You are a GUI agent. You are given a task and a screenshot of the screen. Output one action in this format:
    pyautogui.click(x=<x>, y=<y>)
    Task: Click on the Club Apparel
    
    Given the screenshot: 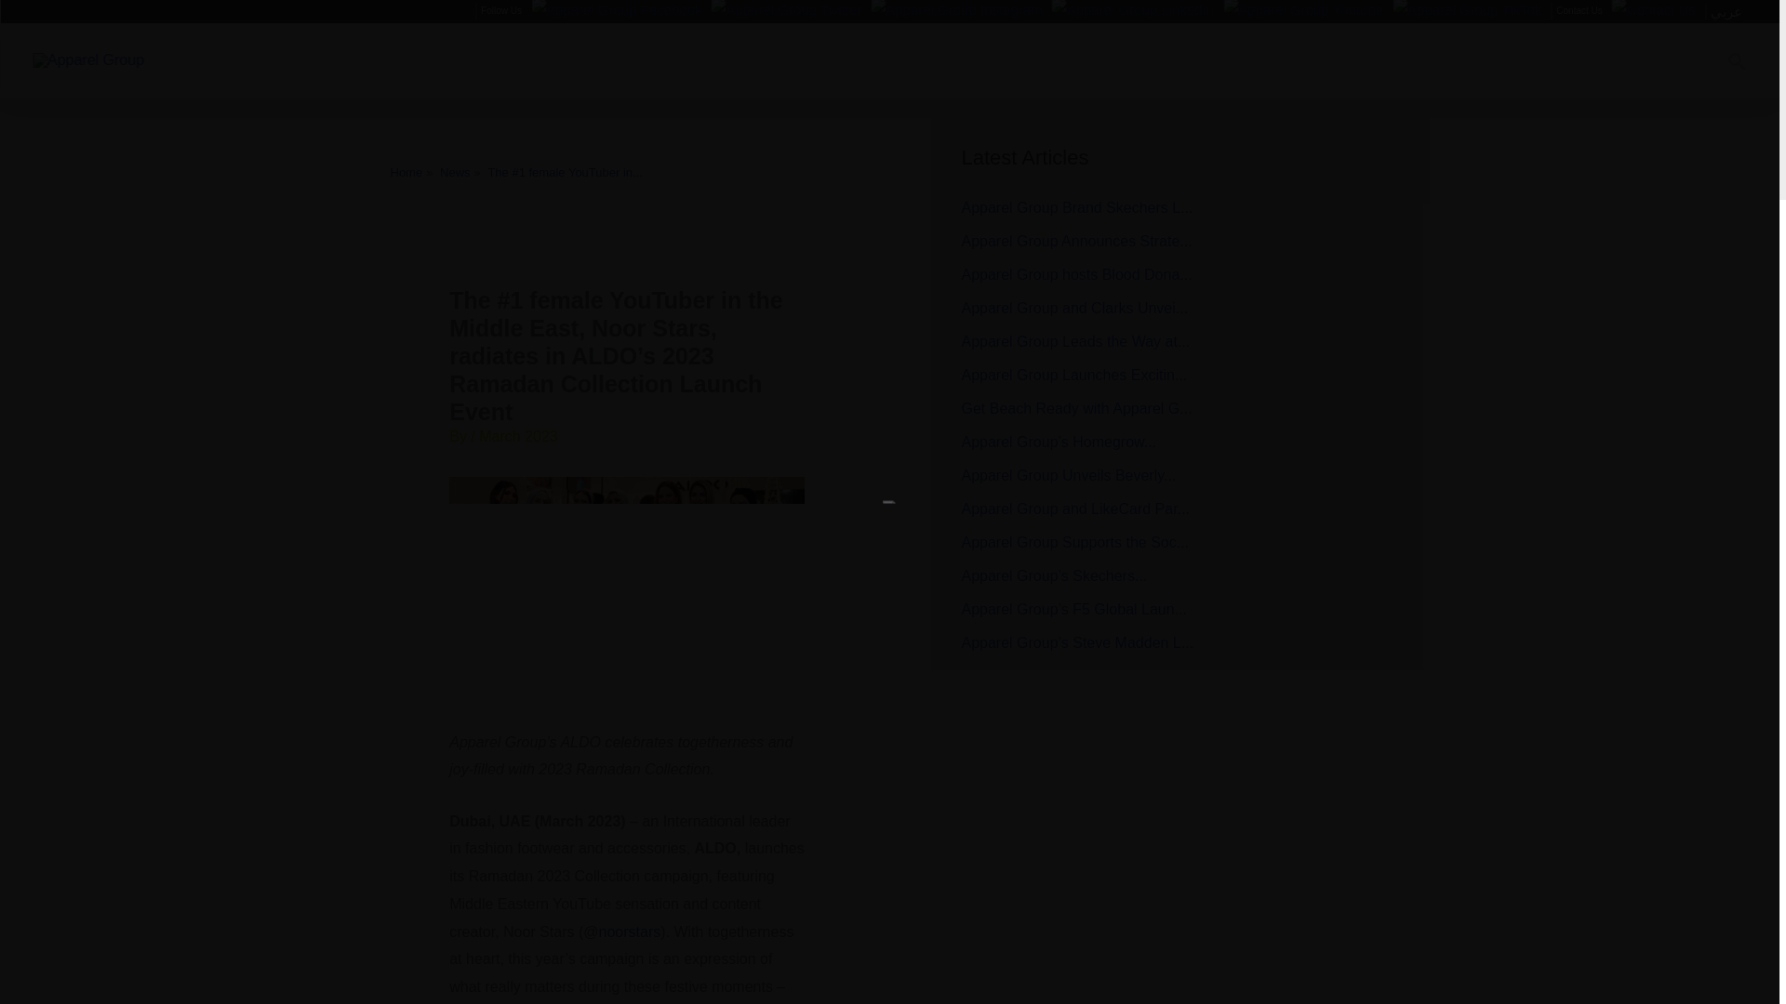 What is the action you would take?
    pyautogui.click(x=785, y=60)
    